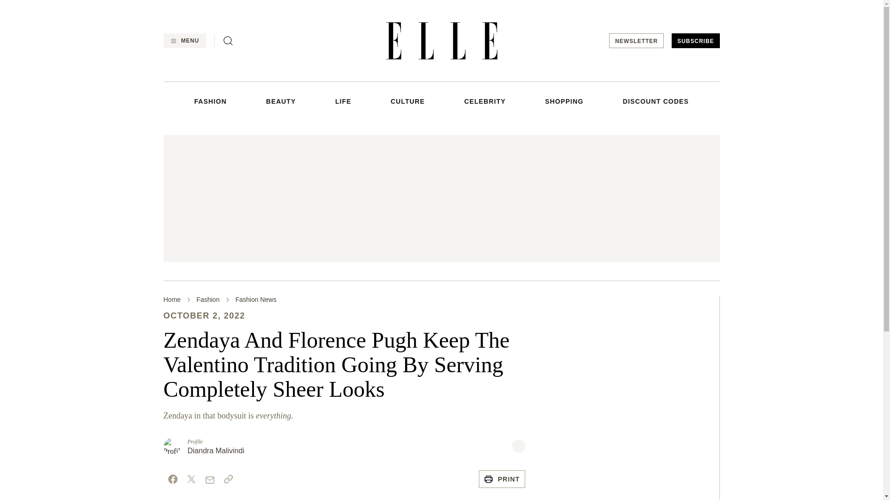  Describe the element at coordinates (656, 101) in the screenshot. I see `DISCOUNT CODES` at that location.